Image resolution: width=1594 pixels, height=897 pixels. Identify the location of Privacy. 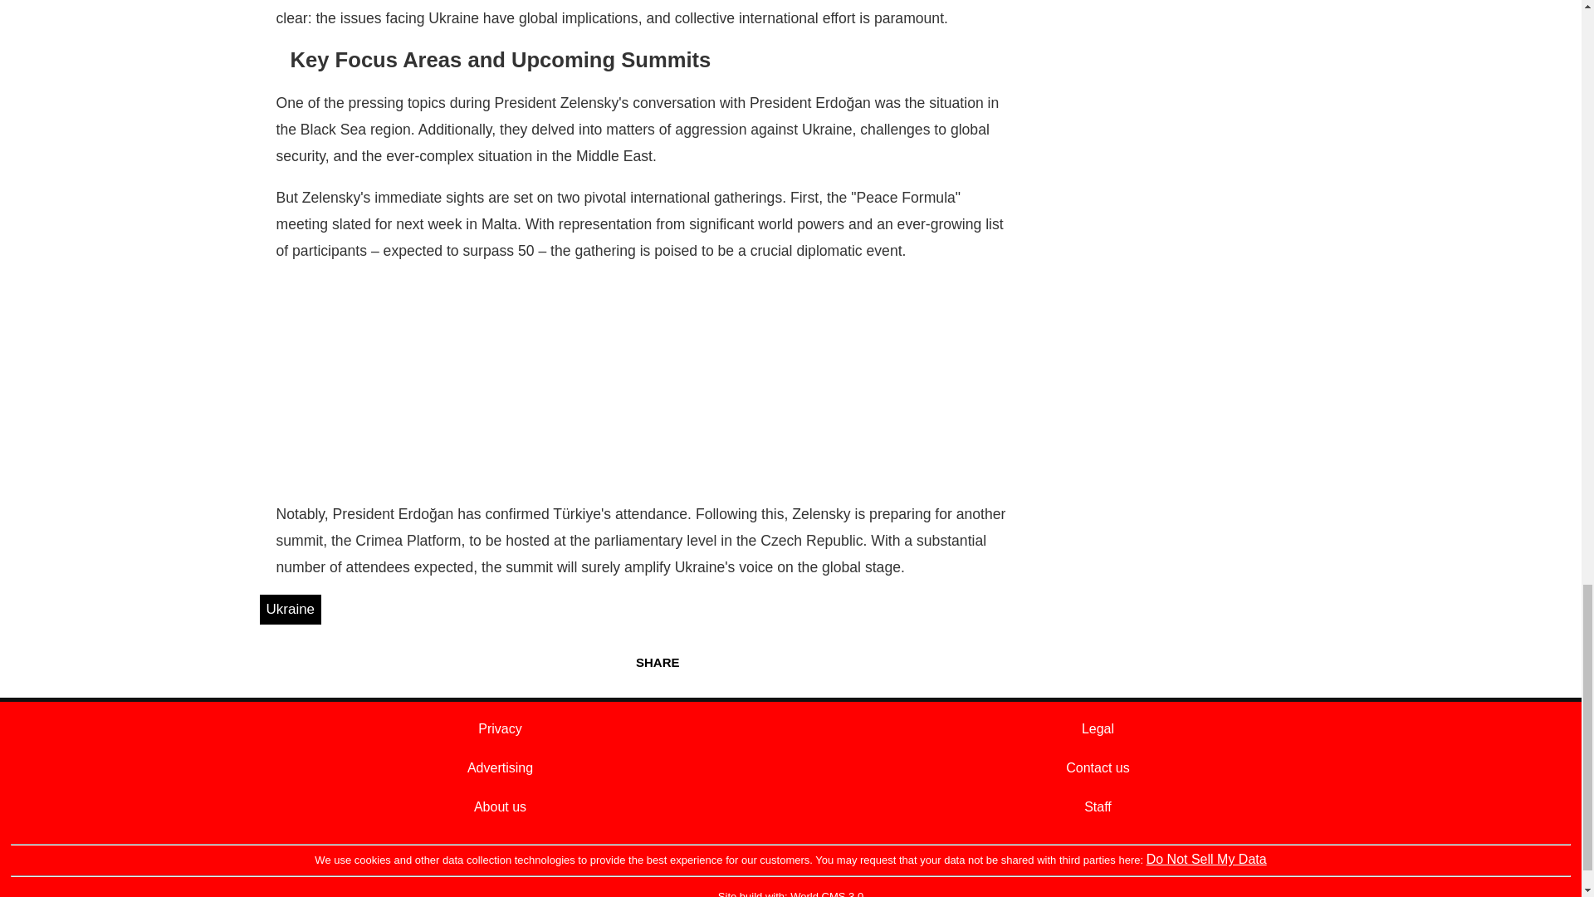
(500, 728).